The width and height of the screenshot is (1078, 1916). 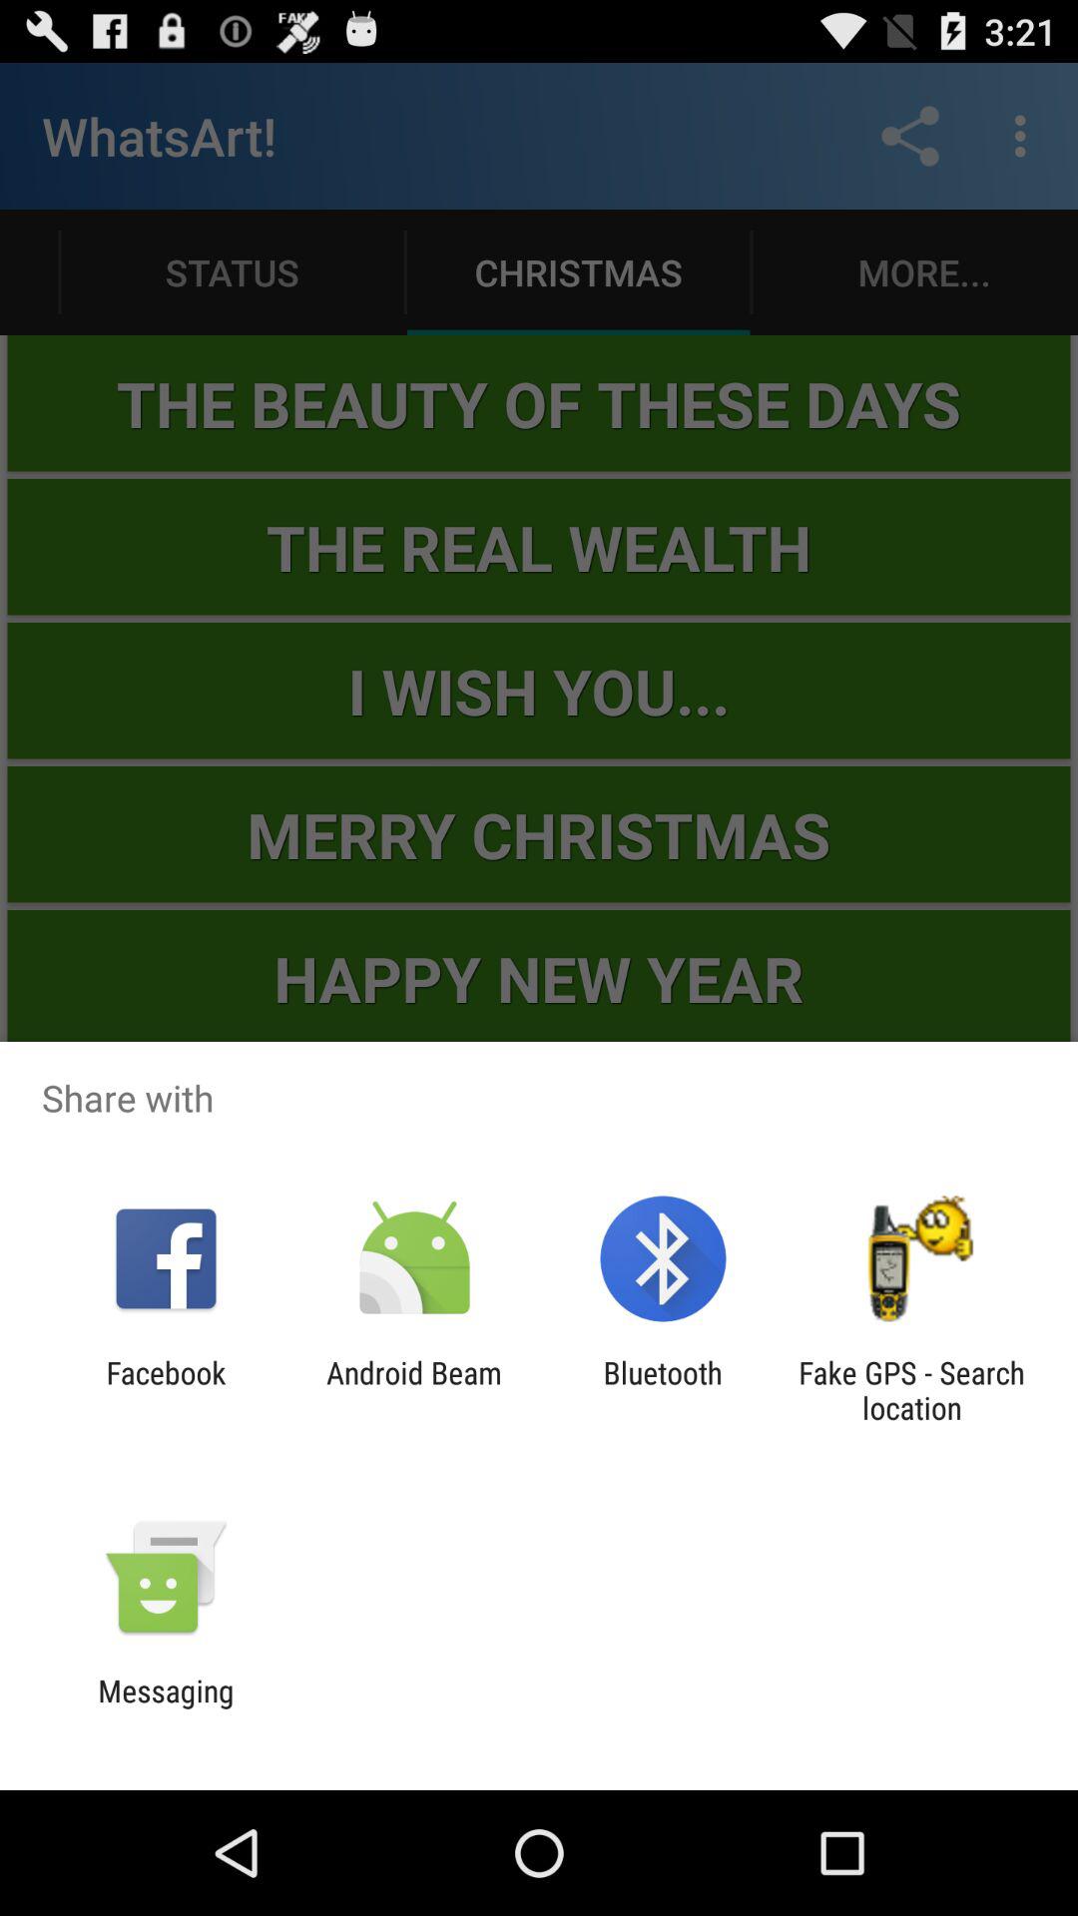 I want to click on scroll to the android beam icon, so click(x=413, y=1390).